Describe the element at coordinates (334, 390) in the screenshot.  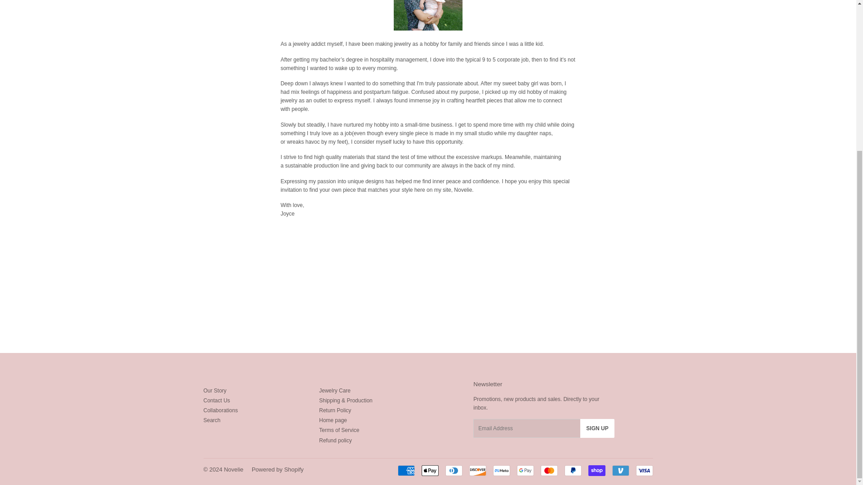
I see `Jewelry Care` at that location.